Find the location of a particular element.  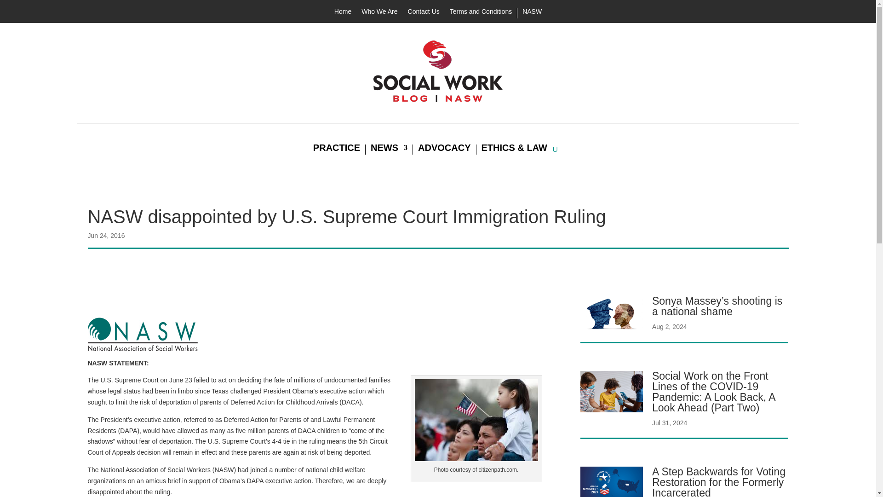

PRACTICE is located at coordinates (337, 149).